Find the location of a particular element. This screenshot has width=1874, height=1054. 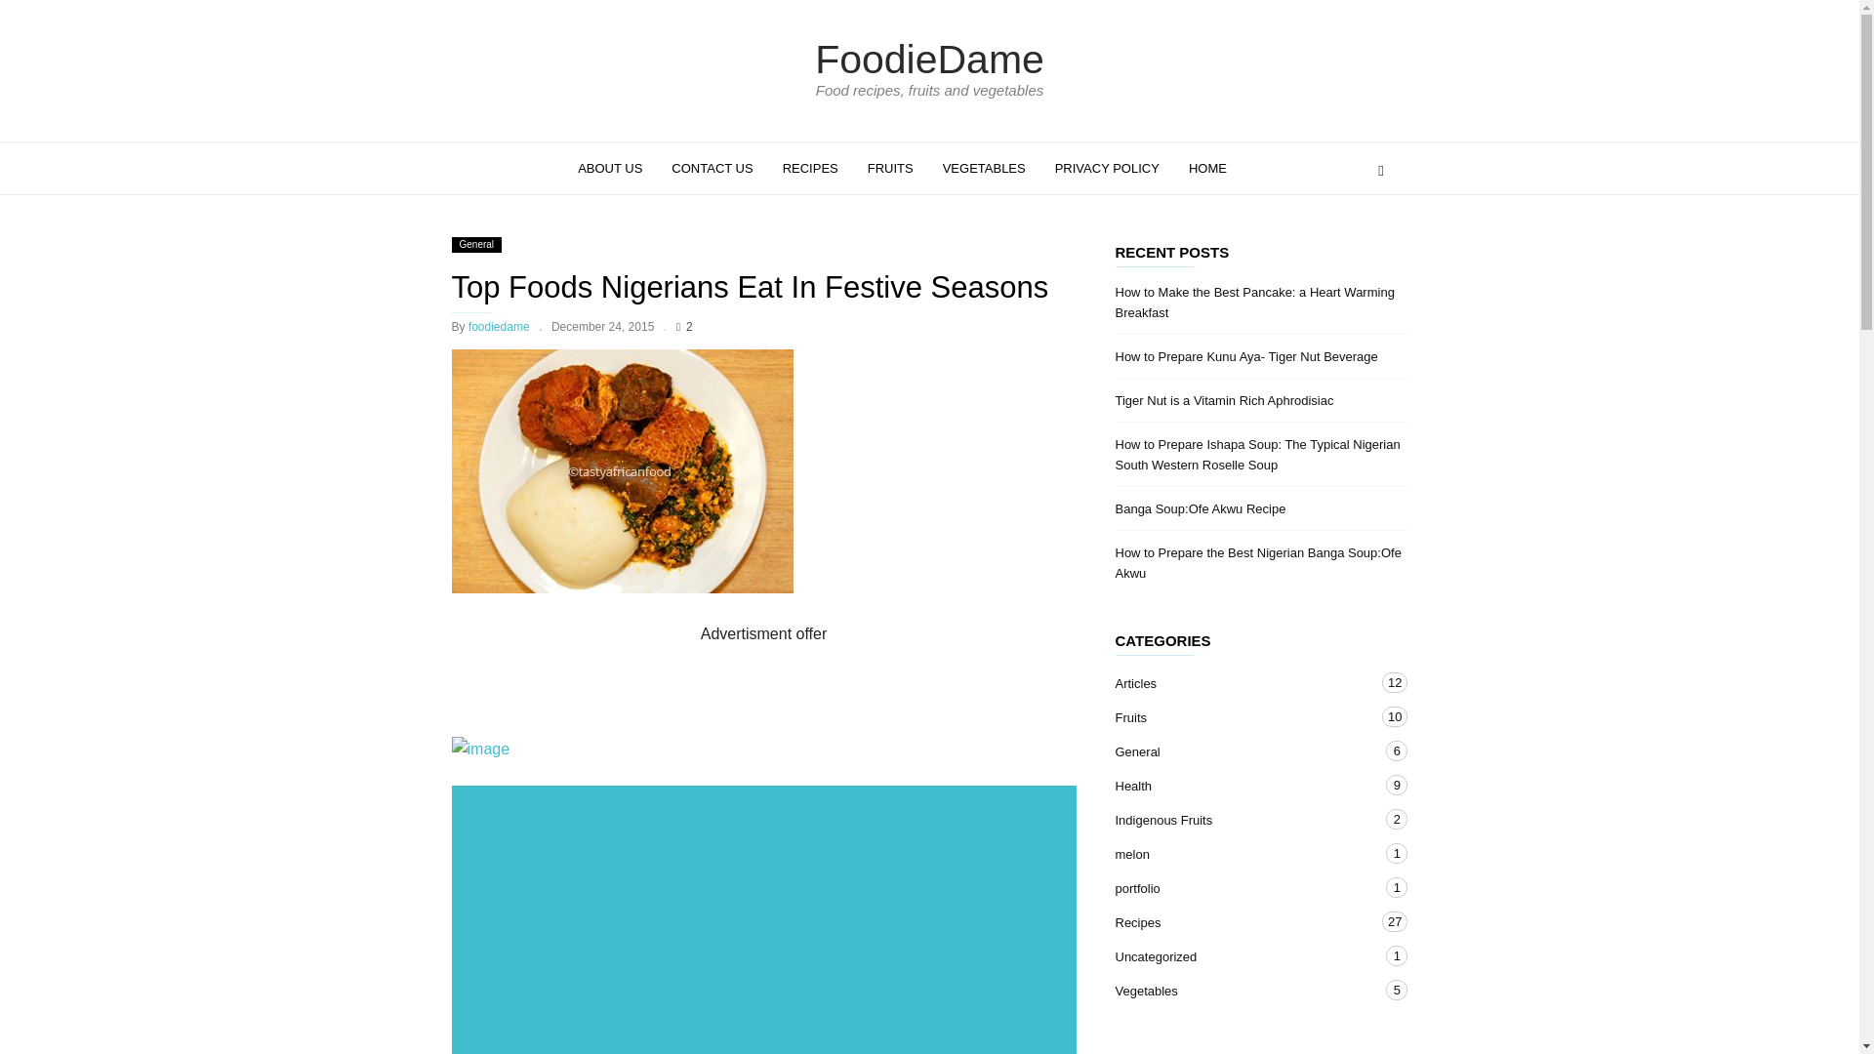

foodiedame is located at coordinates (500, 327).